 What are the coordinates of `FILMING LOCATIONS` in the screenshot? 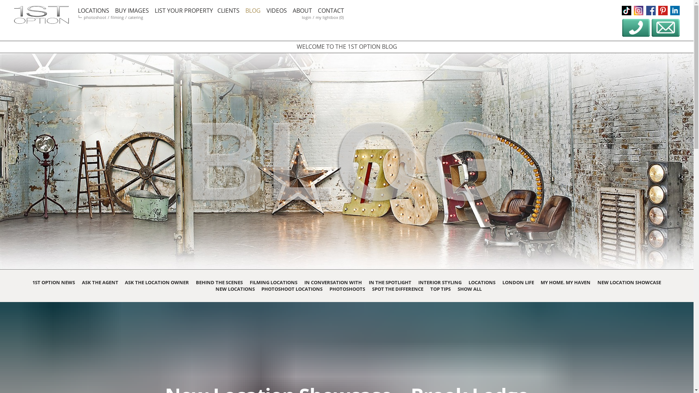 It's located at (274, 282).